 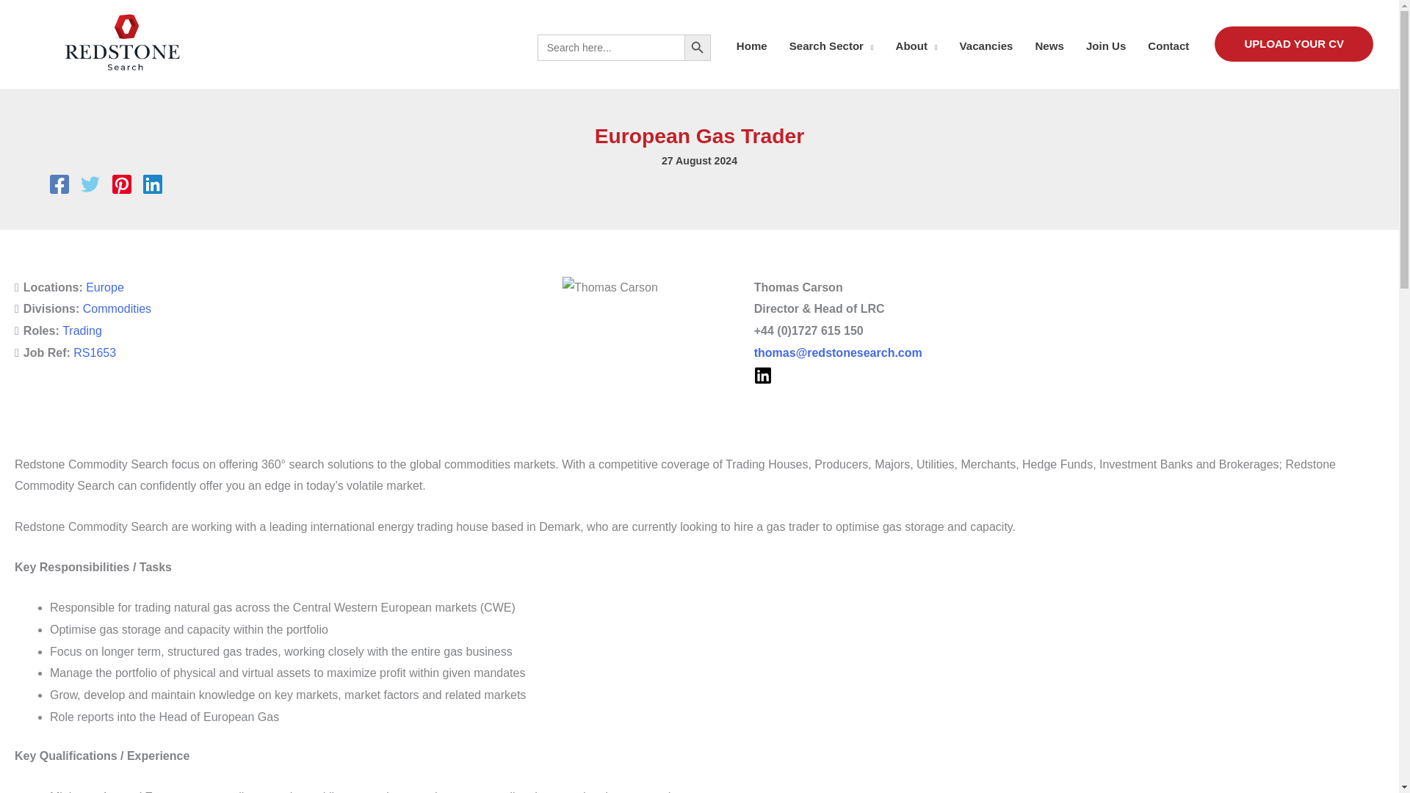 What do you see at coordinates (1294, 44) in the screenshot?
I see `UPLOAD YOUR CV` at bounding box center [1294, 44].